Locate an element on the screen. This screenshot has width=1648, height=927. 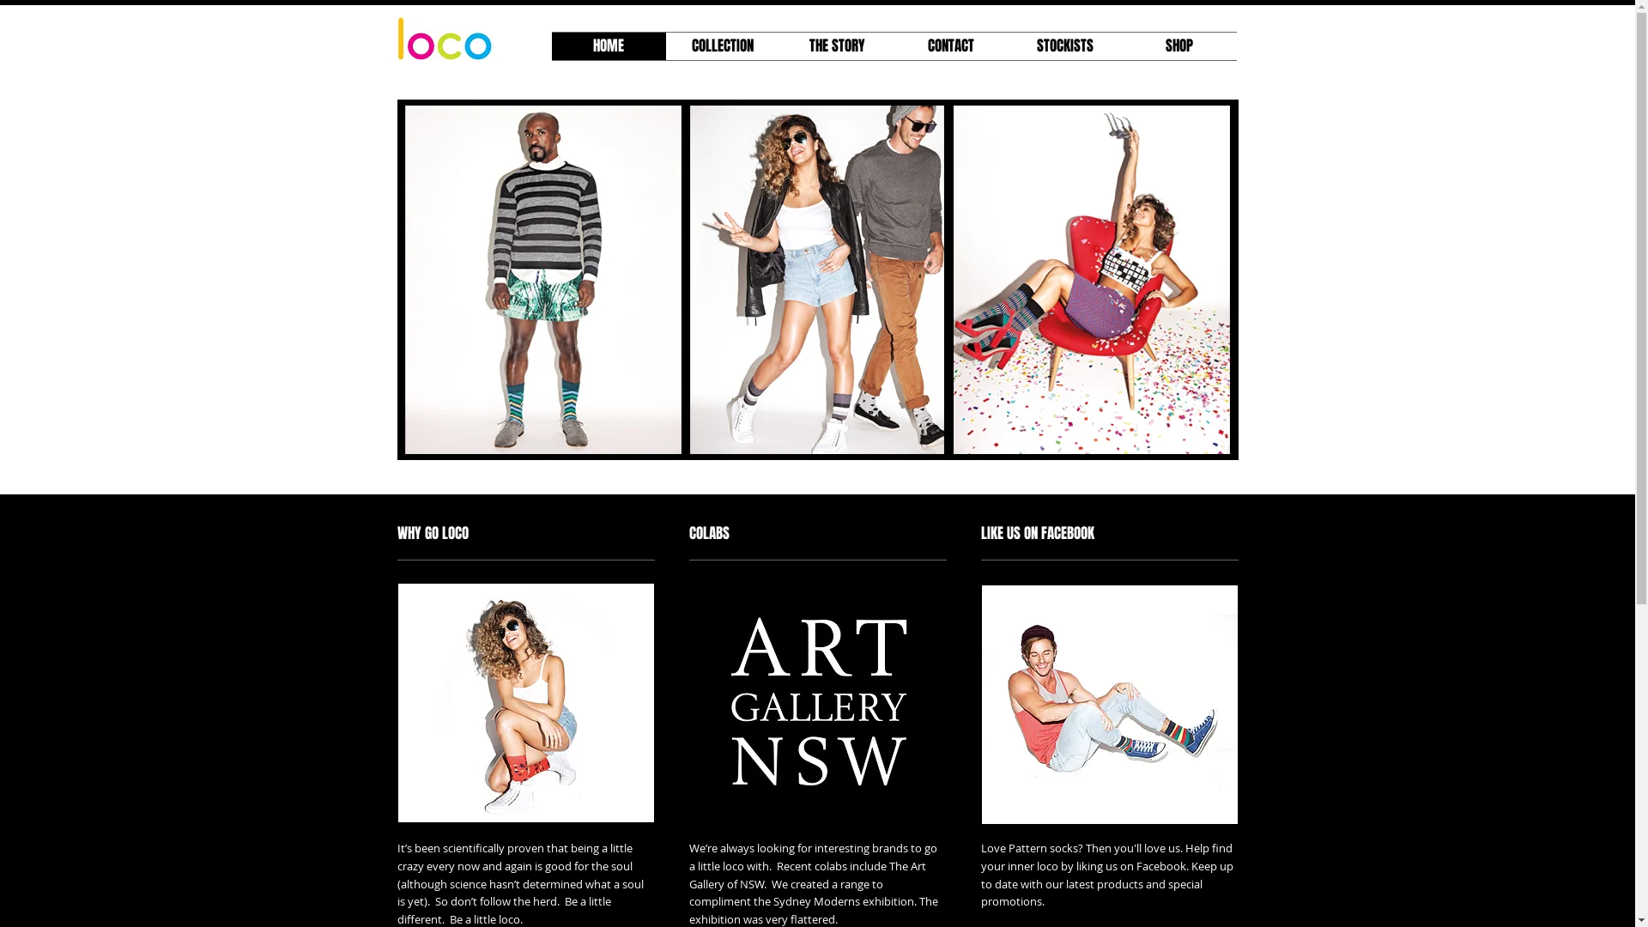
Insta.jpg is located at coordinates (1109, 705).